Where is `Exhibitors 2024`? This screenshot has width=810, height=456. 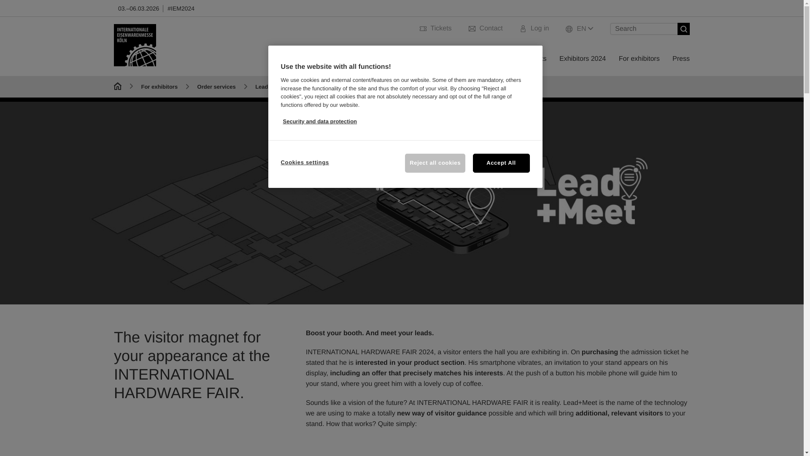
Exhibitors 2024 is located at coordinates (583, 58).